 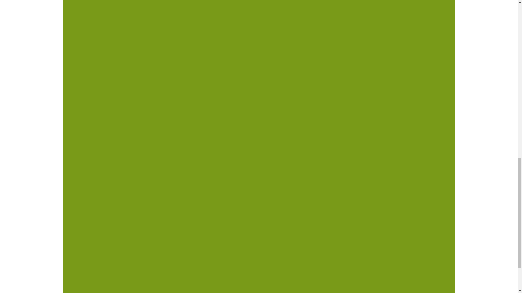 I want to click on HOME, so click(x=129, y=98).